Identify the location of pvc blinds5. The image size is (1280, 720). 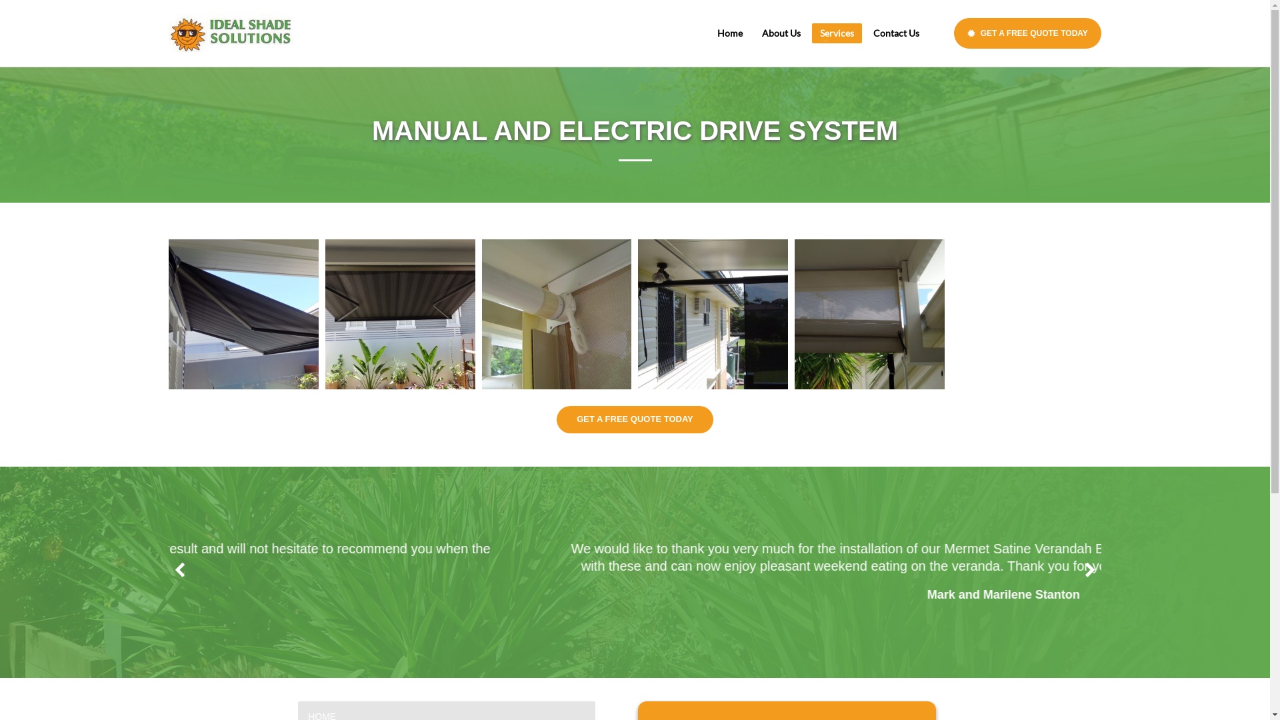
(557, 315).